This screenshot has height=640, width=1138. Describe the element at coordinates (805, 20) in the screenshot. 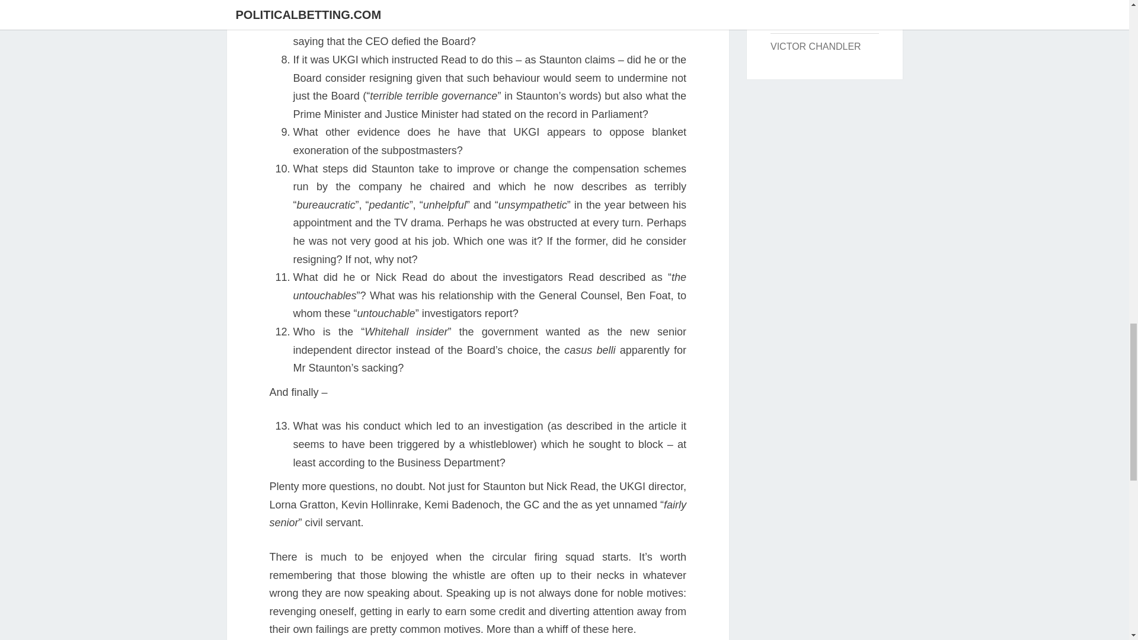

I see `UK Betting Sites` at that location.